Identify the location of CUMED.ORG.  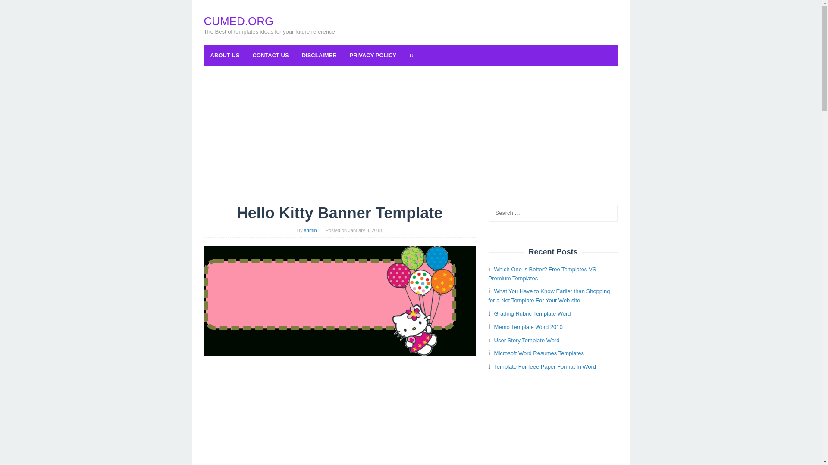
(238, 21).